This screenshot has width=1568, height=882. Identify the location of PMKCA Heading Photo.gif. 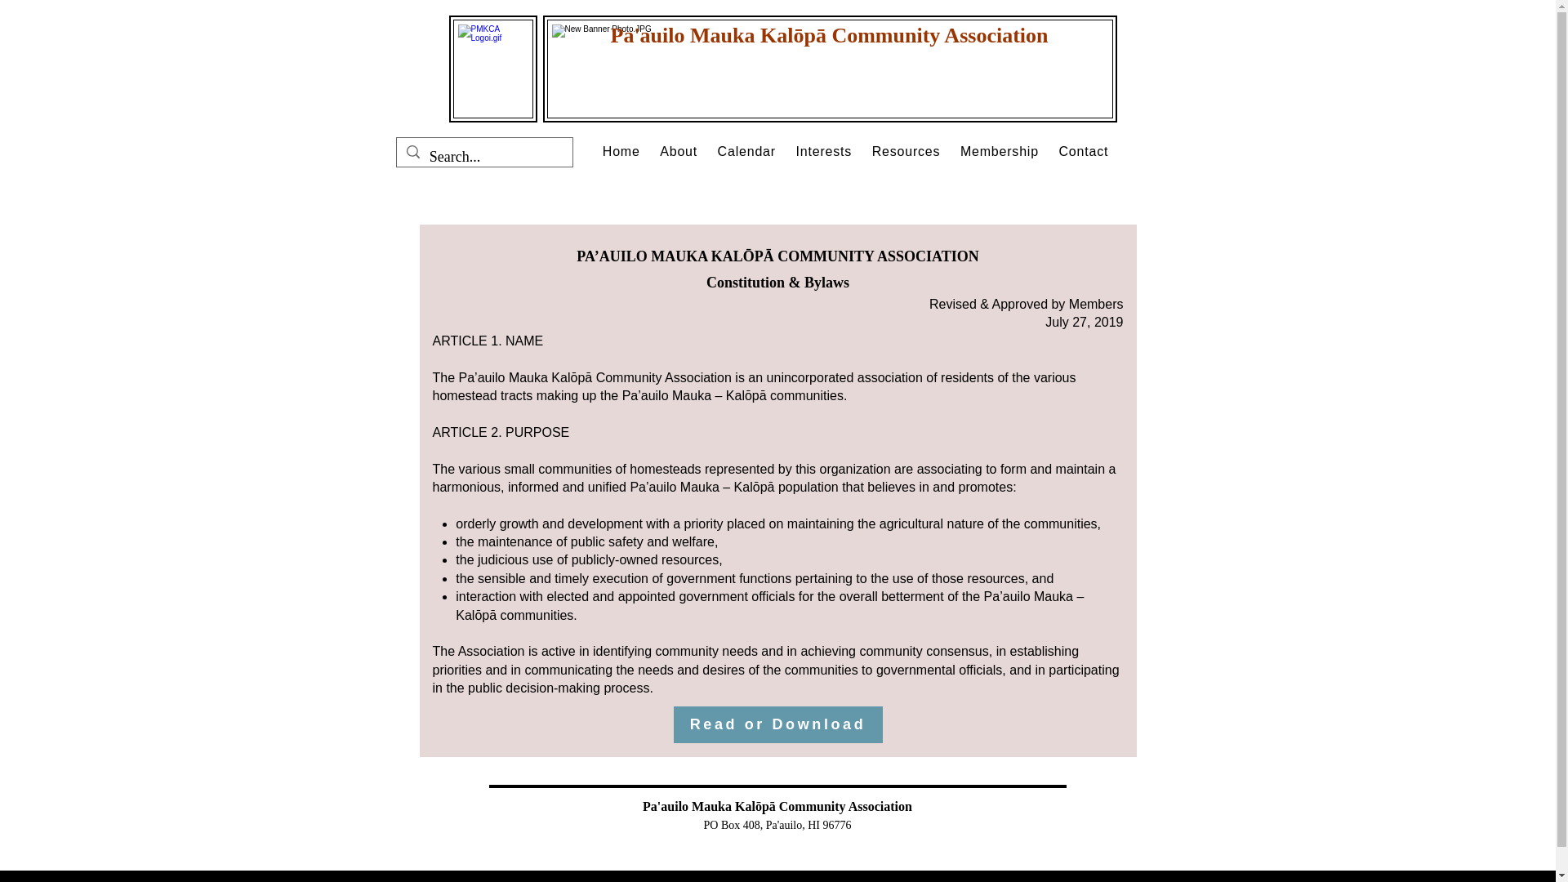
(830, 69).